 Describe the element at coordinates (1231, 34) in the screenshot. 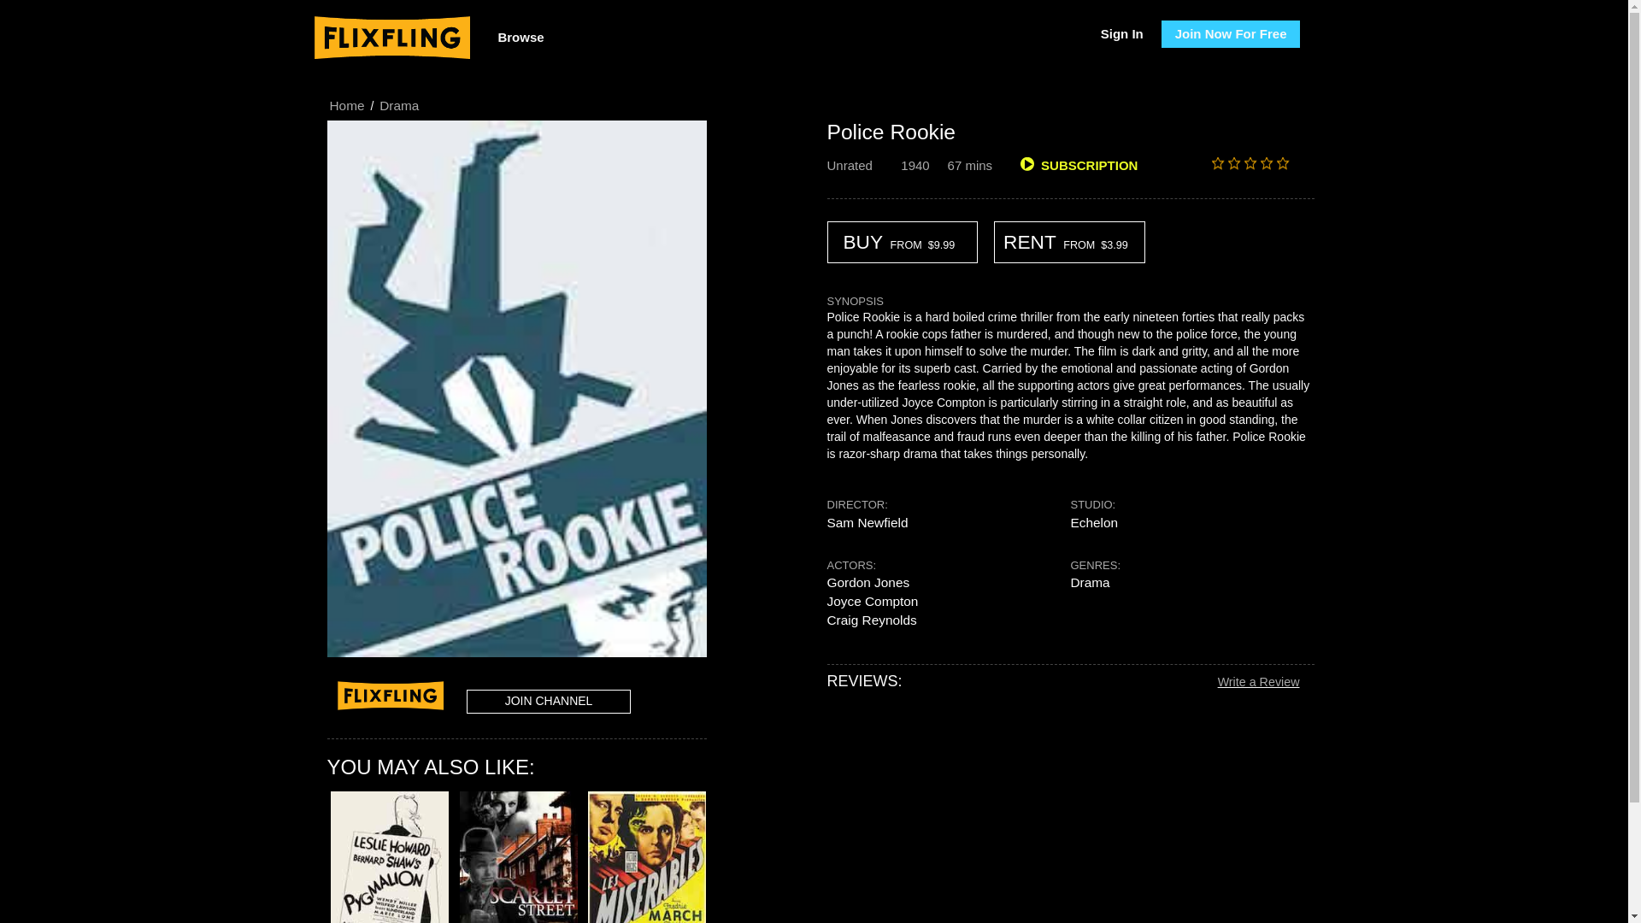

I see `Join Now For Free` at that location.